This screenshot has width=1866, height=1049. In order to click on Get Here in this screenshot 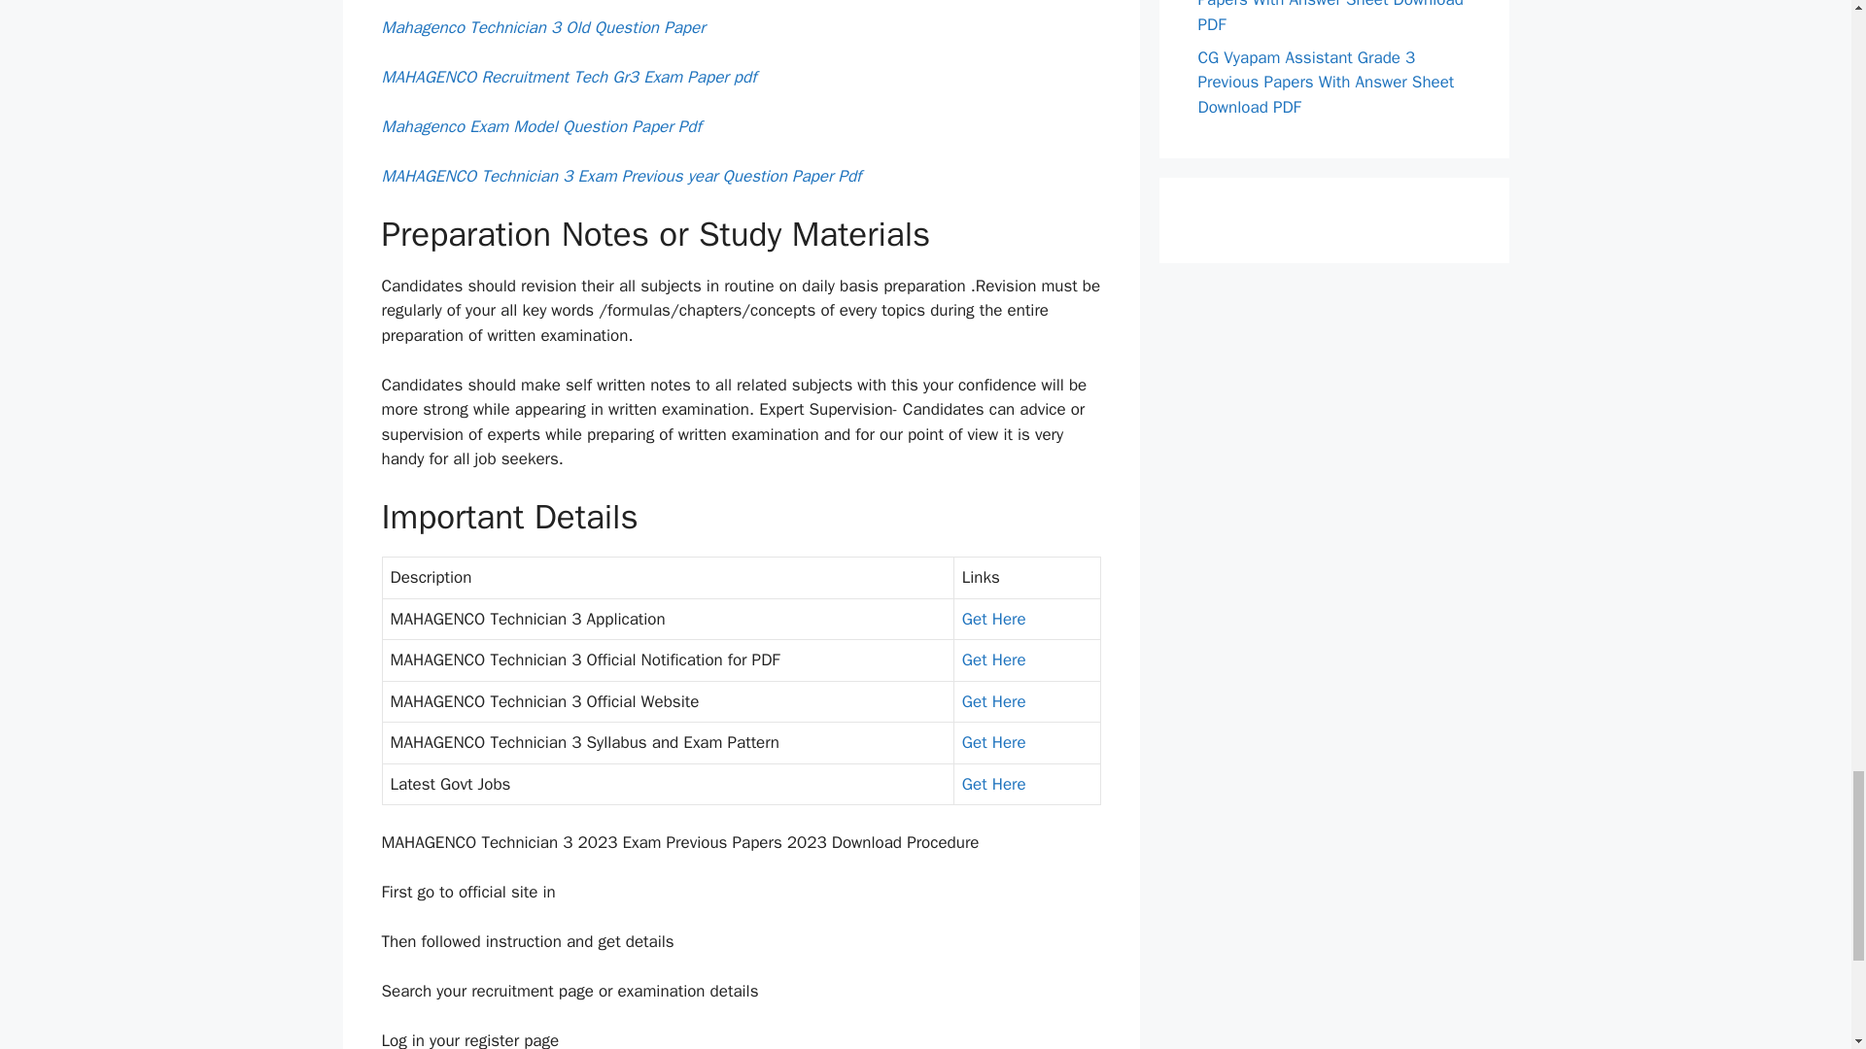, I will do `click(994, 620)`.